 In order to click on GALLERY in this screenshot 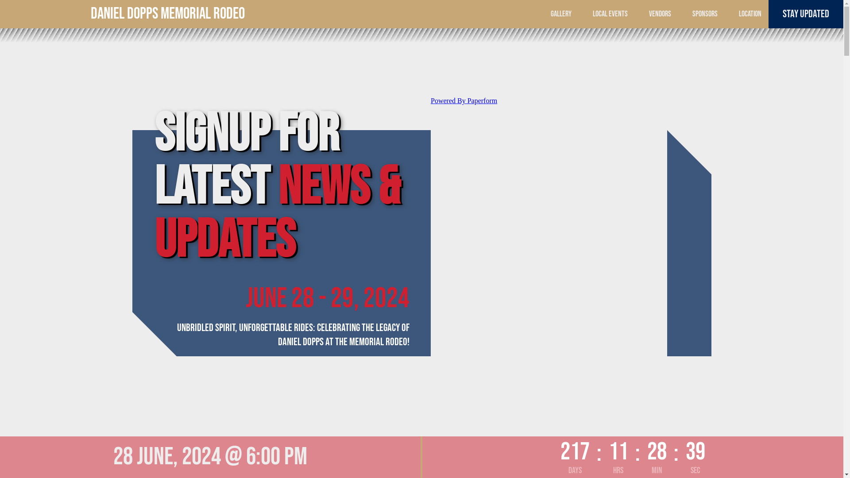, I will do `click(561, 14)`.